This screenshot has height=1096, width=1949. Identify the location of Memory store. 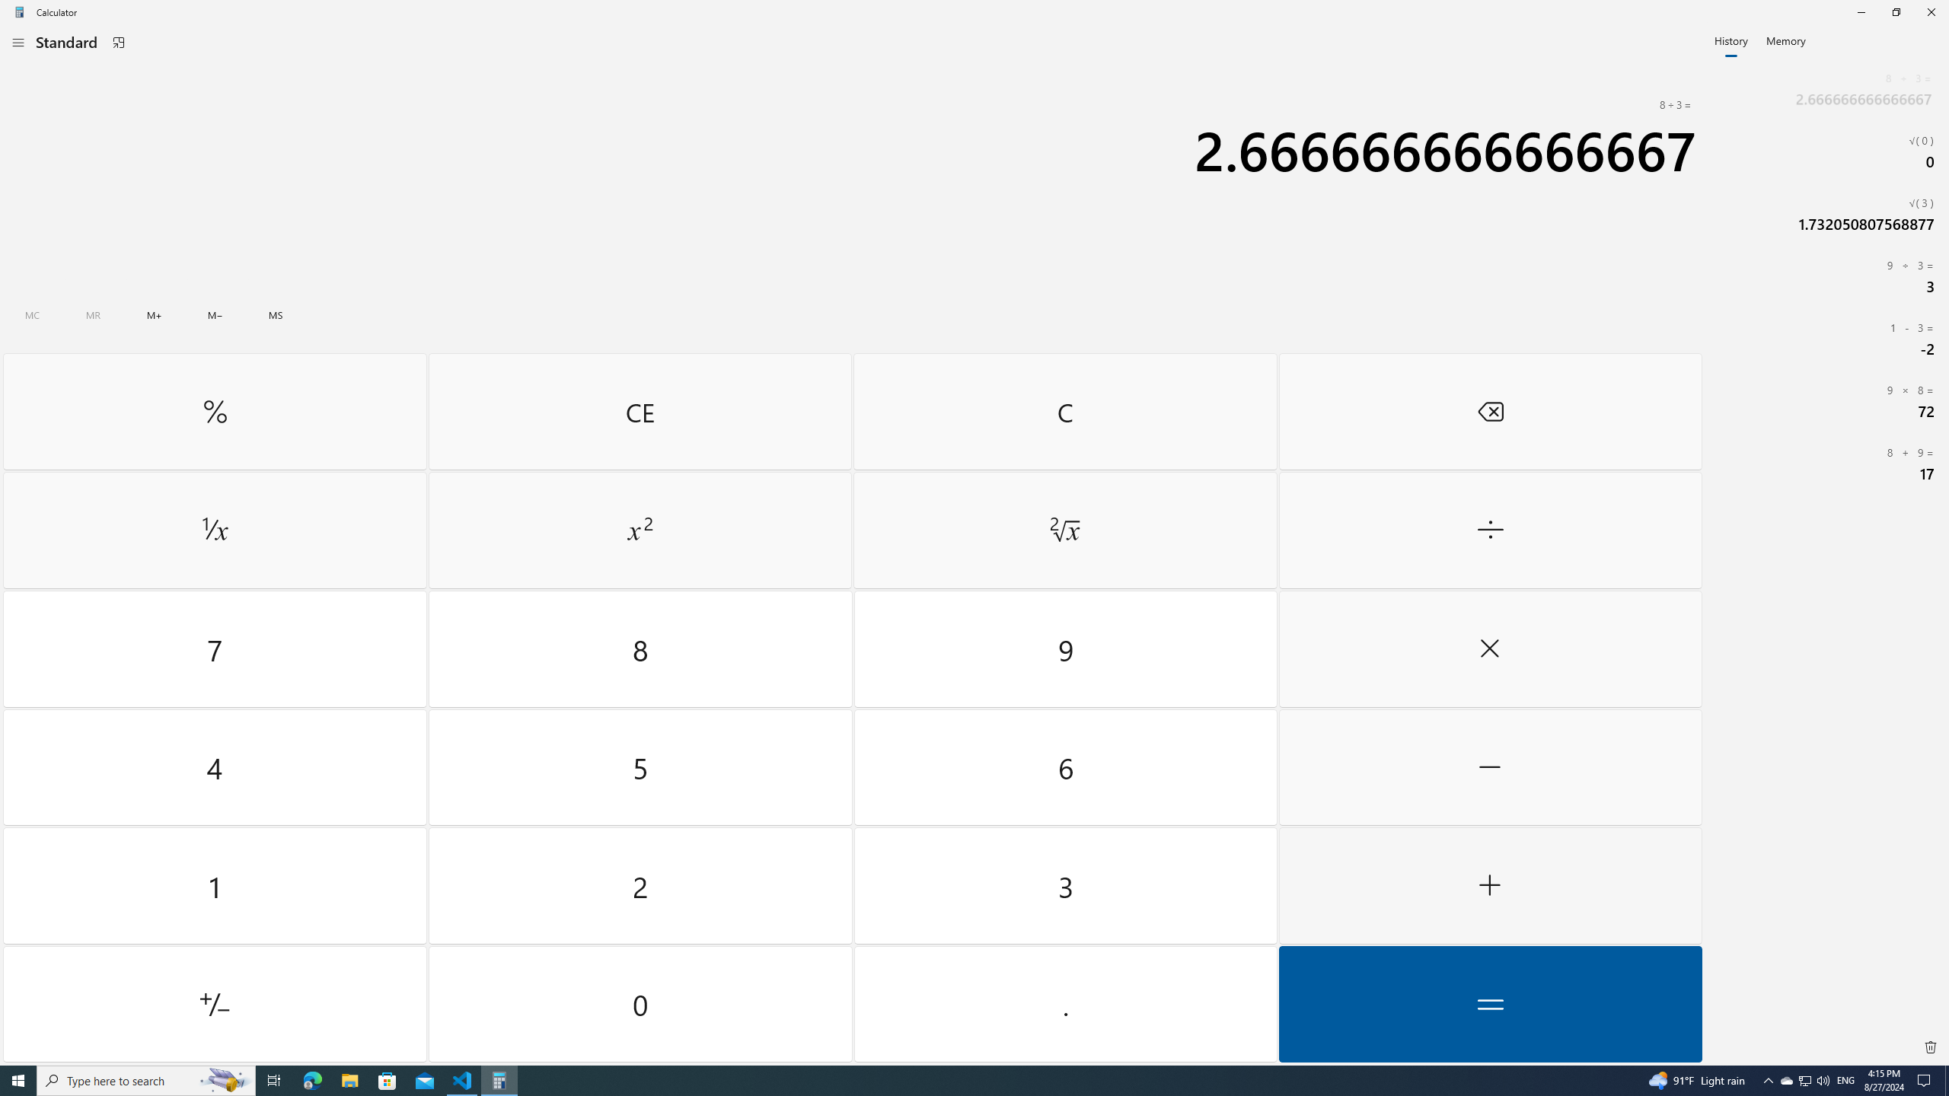
(276, 315).